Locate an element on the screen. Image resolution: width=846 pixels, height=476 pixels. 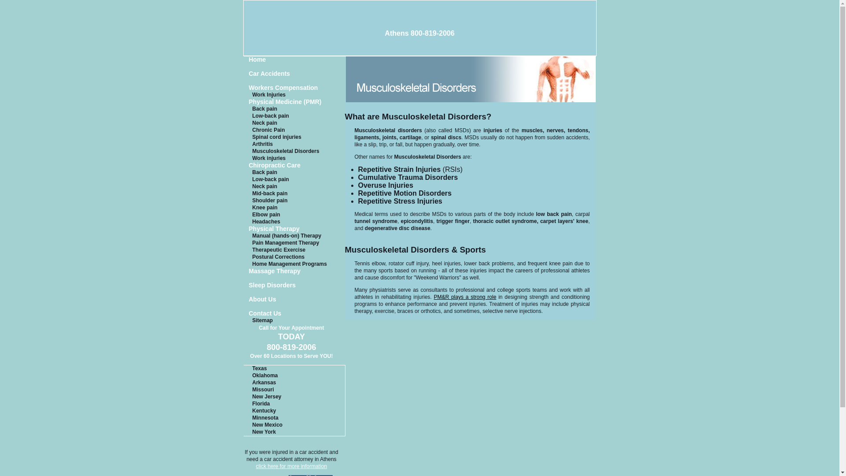
Shoulder pain is located at coordinates (294, 201).